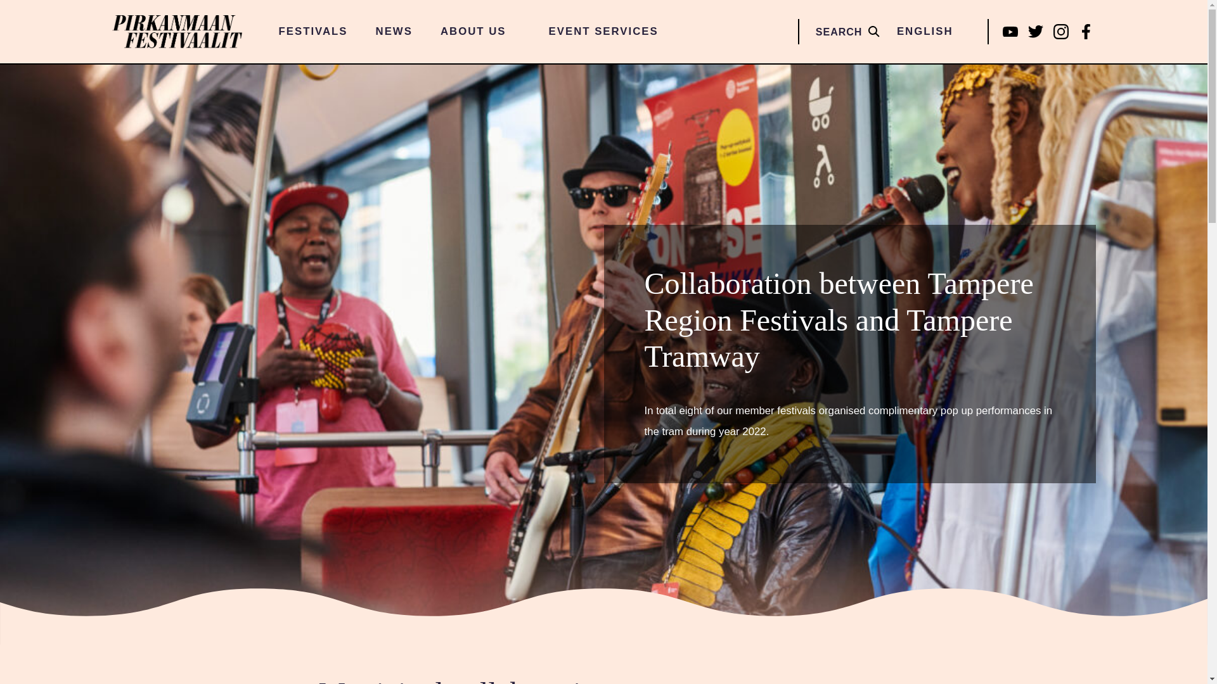 The width and height of the screenshot is (1217, 684). Describe the element at coordinates (603, 32) in the screenshot. I see `EVENT SERVICES` at that location.